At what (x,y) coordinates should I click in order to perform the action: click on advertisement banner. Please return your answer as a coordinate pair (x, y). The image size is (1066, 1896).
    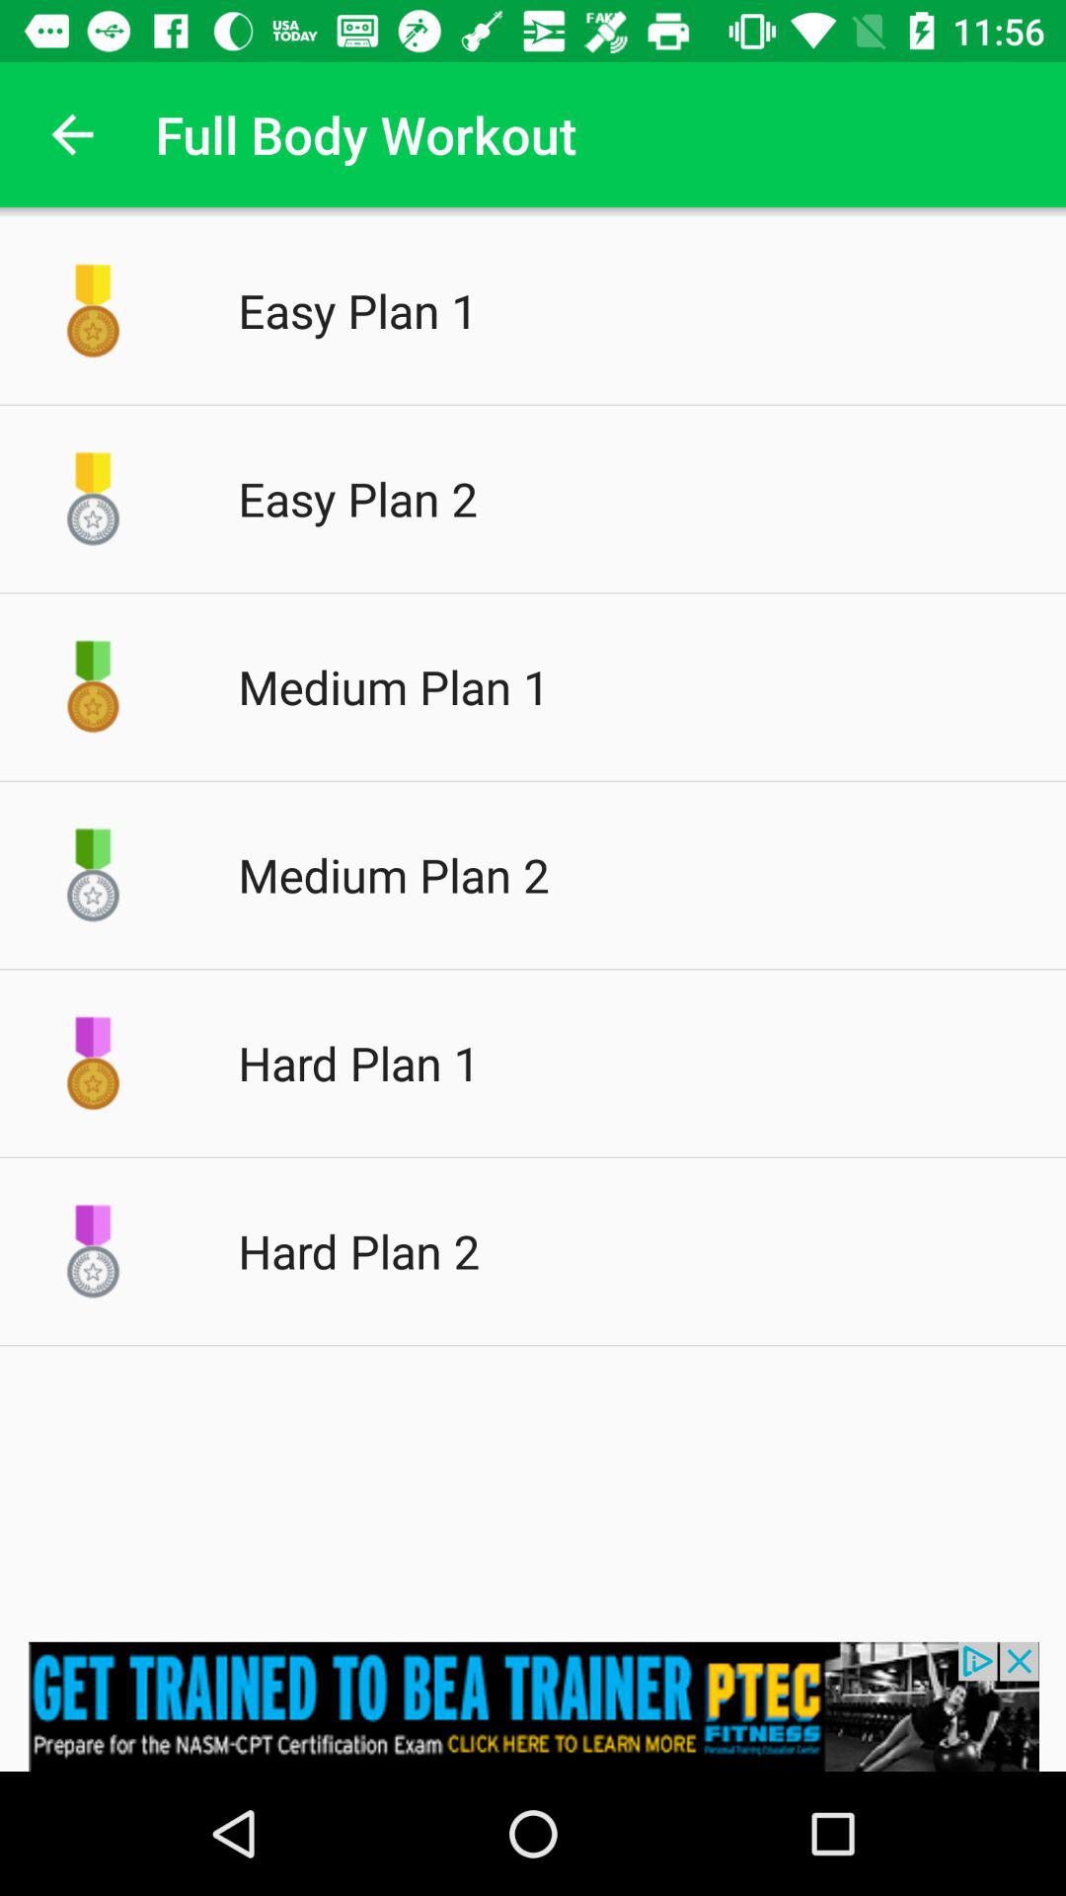
    Looking at the image, I should click on (533, 1706).